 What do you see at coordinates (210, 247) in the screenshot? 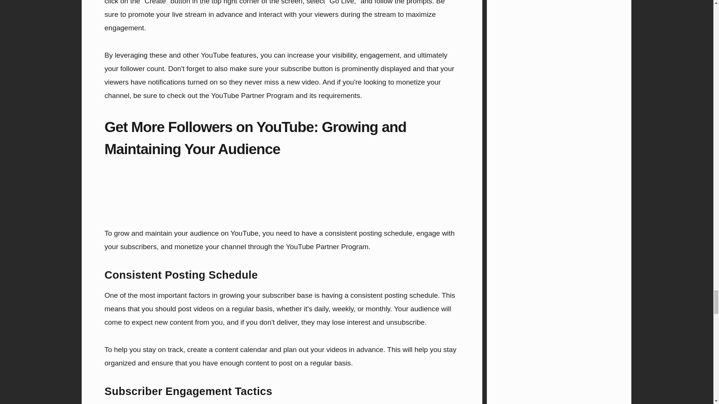
I see `monetize your channel` at bounding box center [210, 247].